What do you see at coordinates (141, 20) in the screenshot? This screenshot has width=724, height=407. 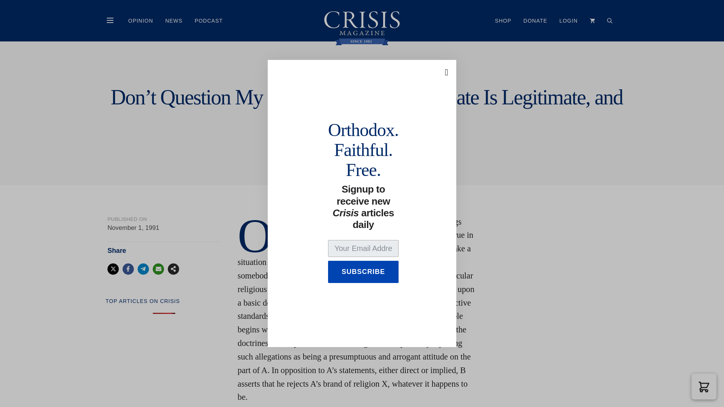 I see `OPINION` at bounding box center [141, 20].